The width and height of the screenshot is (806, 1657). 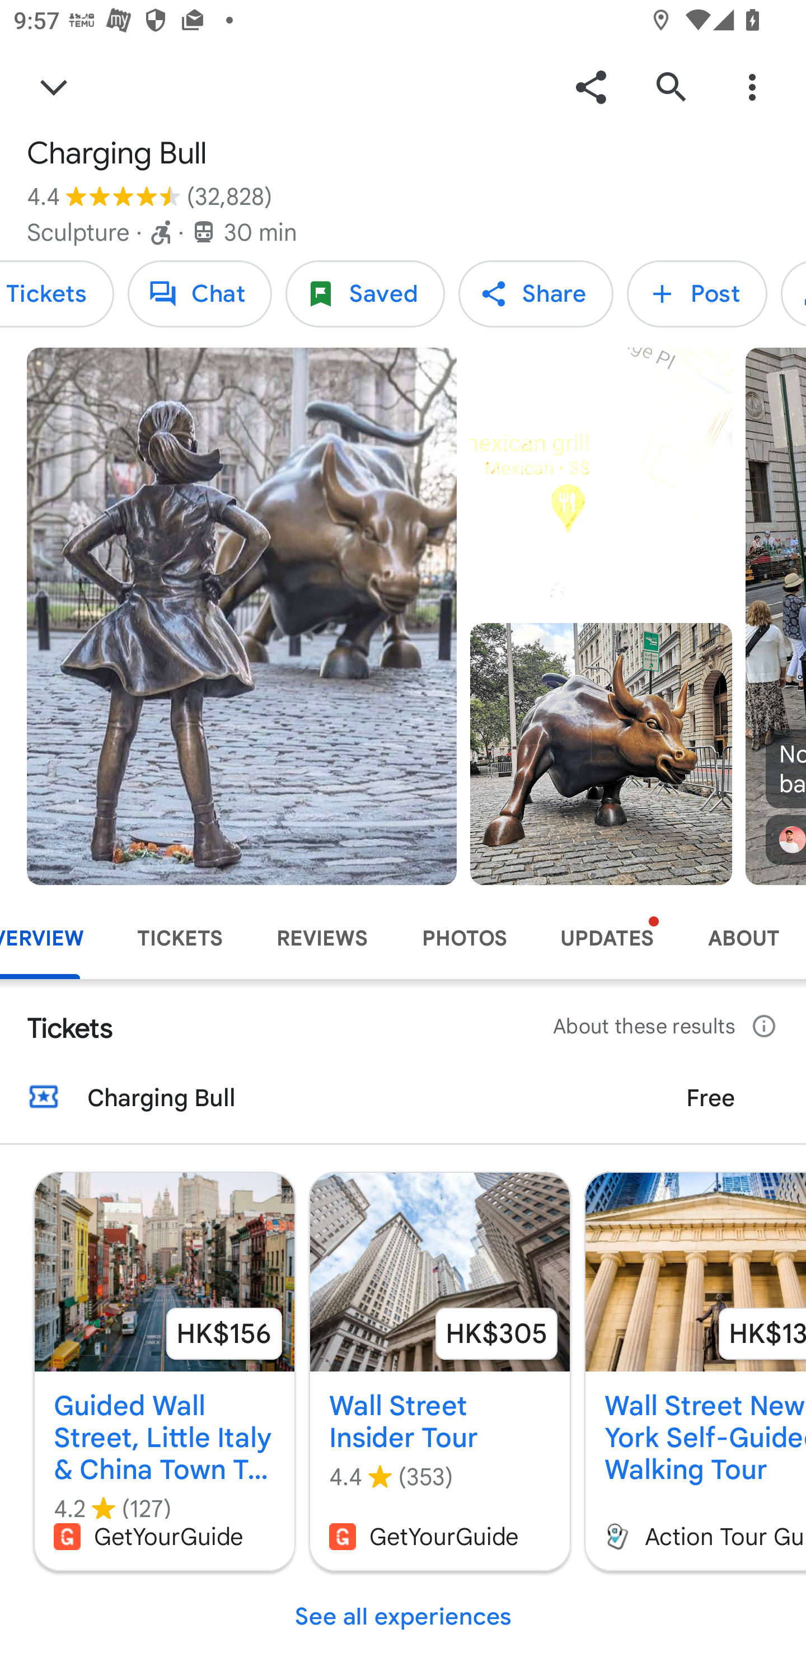 What do you see at coordinates (322, 938) in the screenshot?
I see `REVIEWS Reviews` at bounding box center [322, 938].